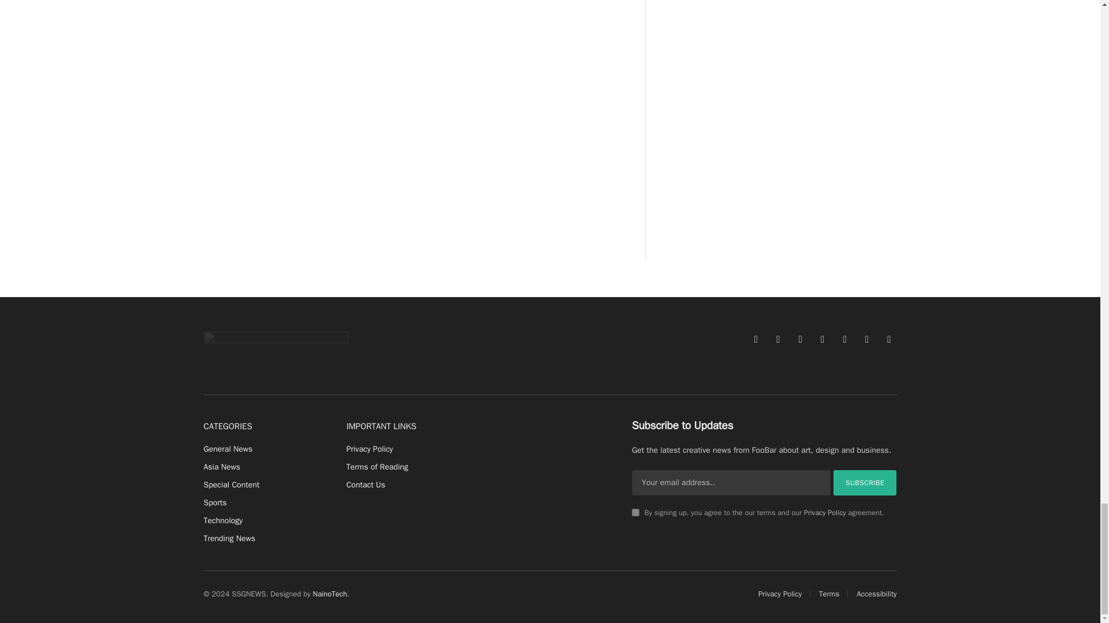  Describe the element at coordinates (635, 512) in the screenshot. I see `on` at that location.